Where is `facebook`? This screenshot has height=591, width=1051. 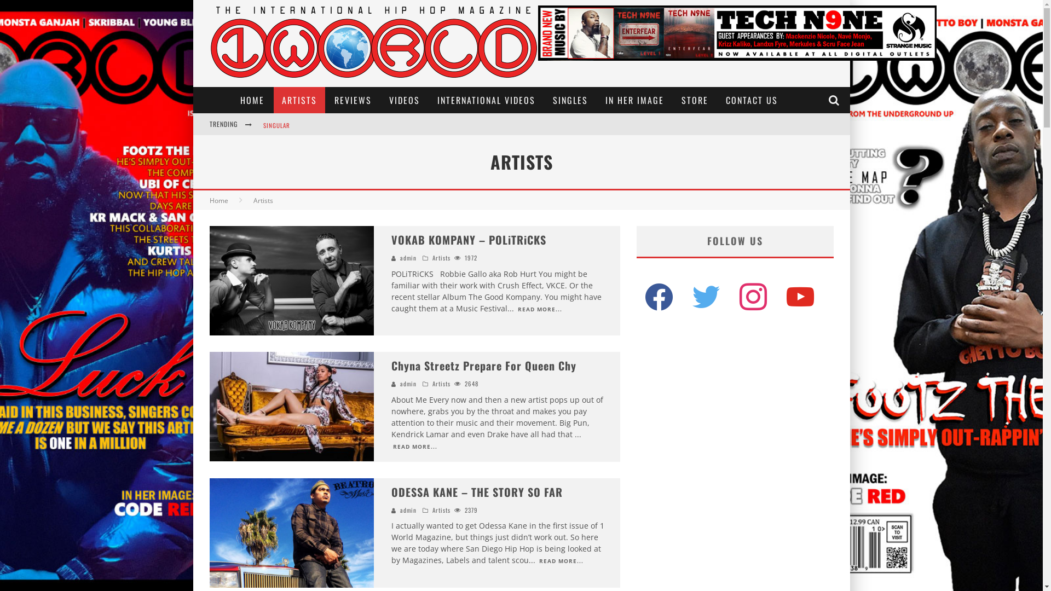 facebook is located at coordinates (659, 297).